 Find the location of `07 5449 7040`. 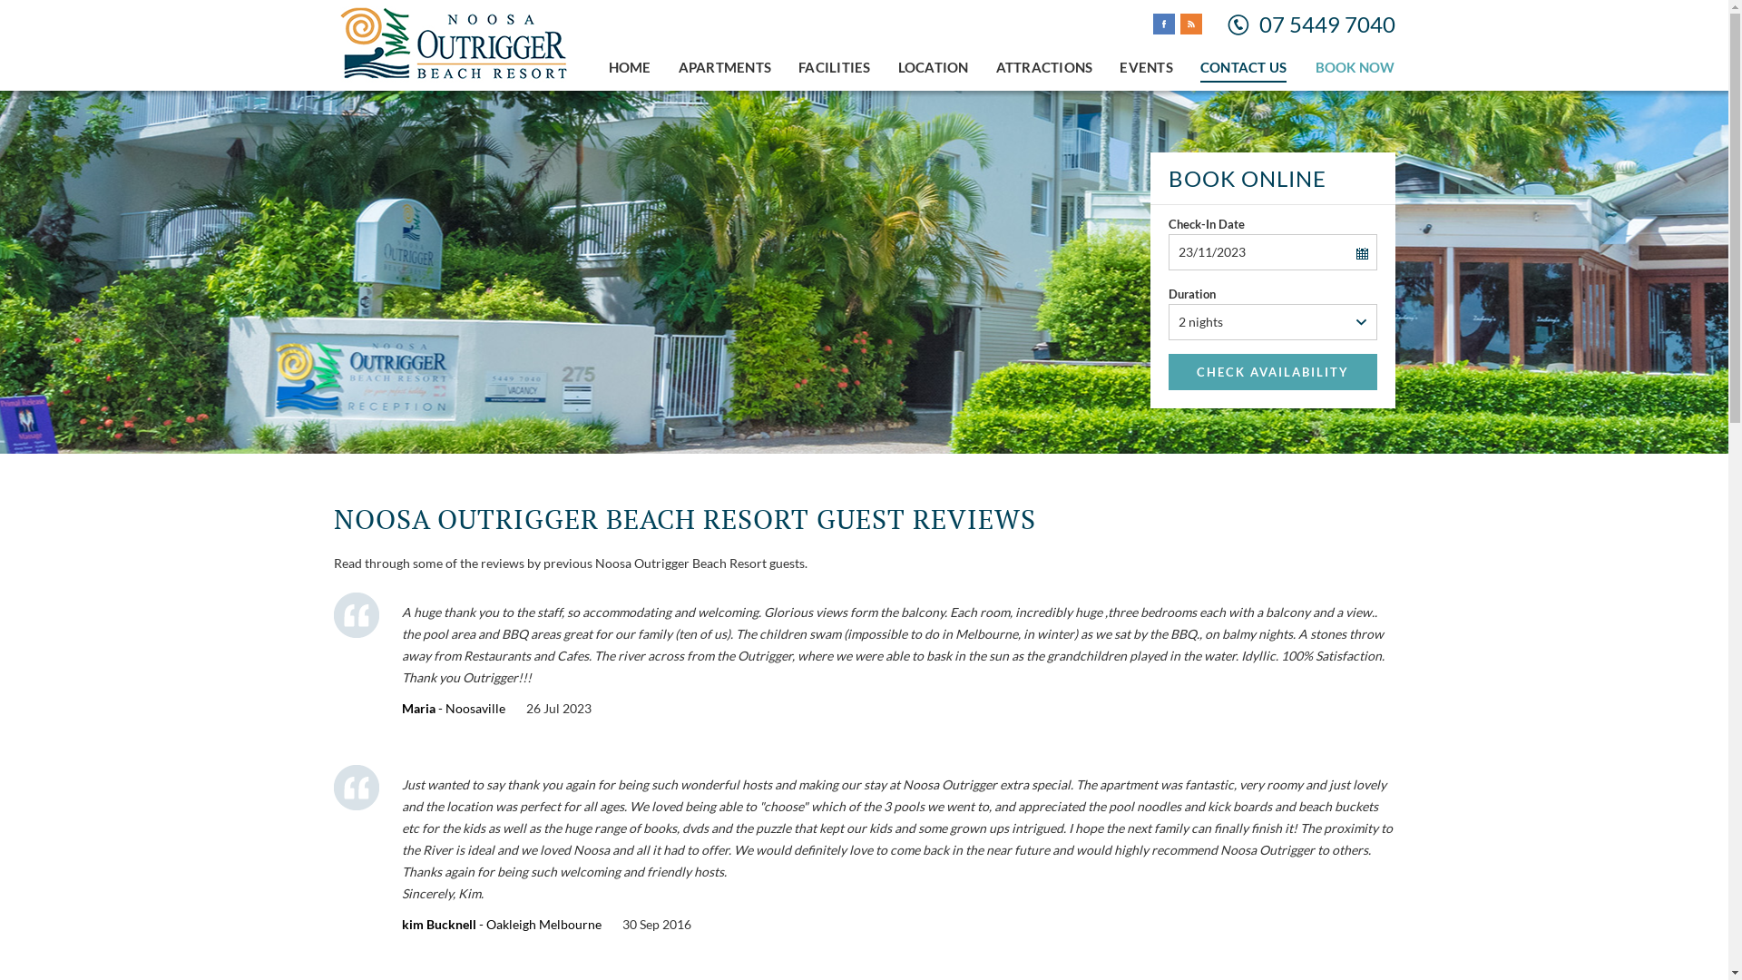

07 5449 7040 is located at coordinates (1327, 24).